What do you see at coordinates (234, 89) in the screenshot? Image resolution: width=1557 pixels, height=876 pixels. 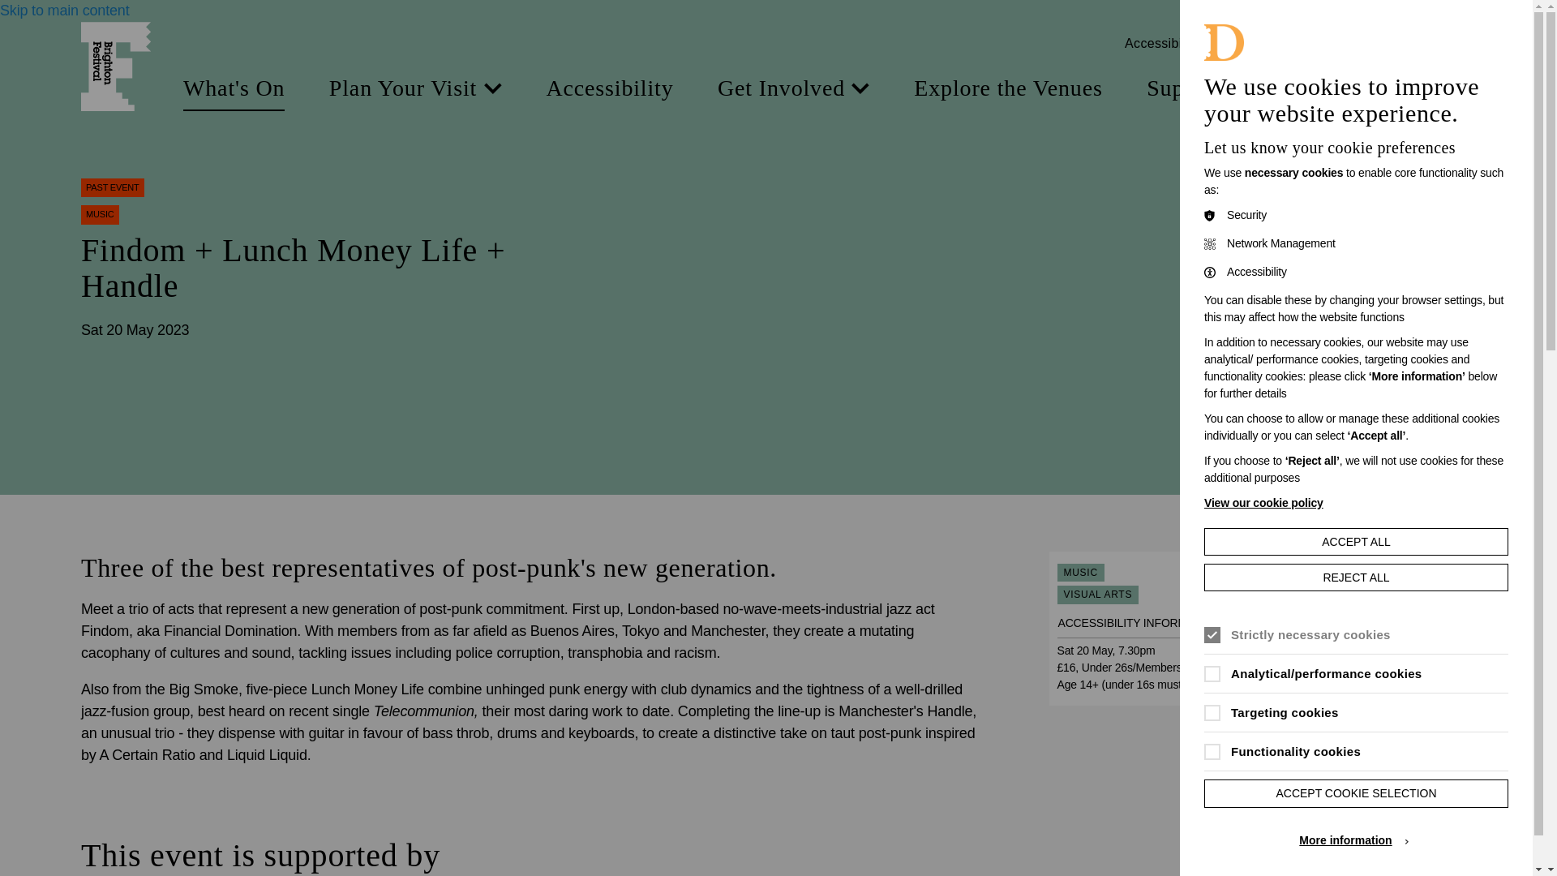 I see `What's On` at bounding box center [234, 89].